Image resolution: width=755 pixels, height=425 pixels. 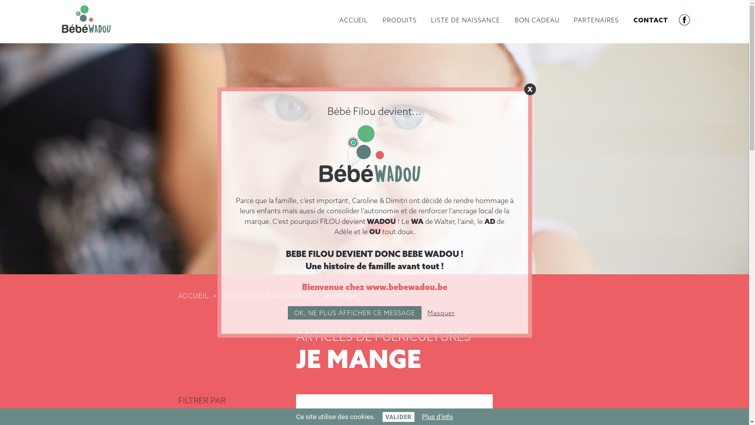 I want to click on LISTE DE NAISSANCE, so click(x=466, y=20).